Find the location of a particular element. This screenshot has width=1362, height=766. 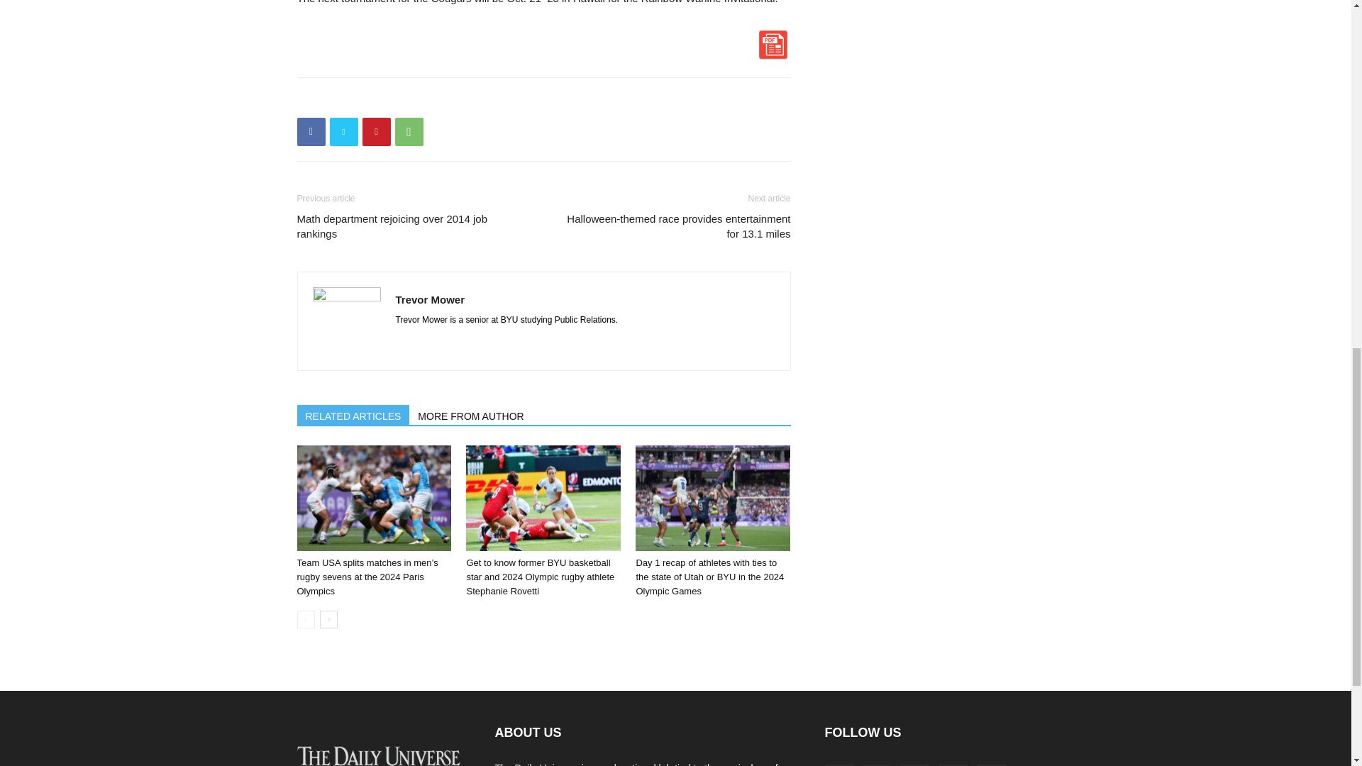

Facebook is located at coordinates (311, 132).